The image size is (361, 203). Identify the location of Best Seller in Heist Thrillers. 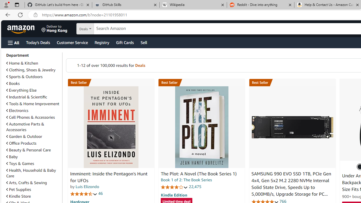
(202, 83).